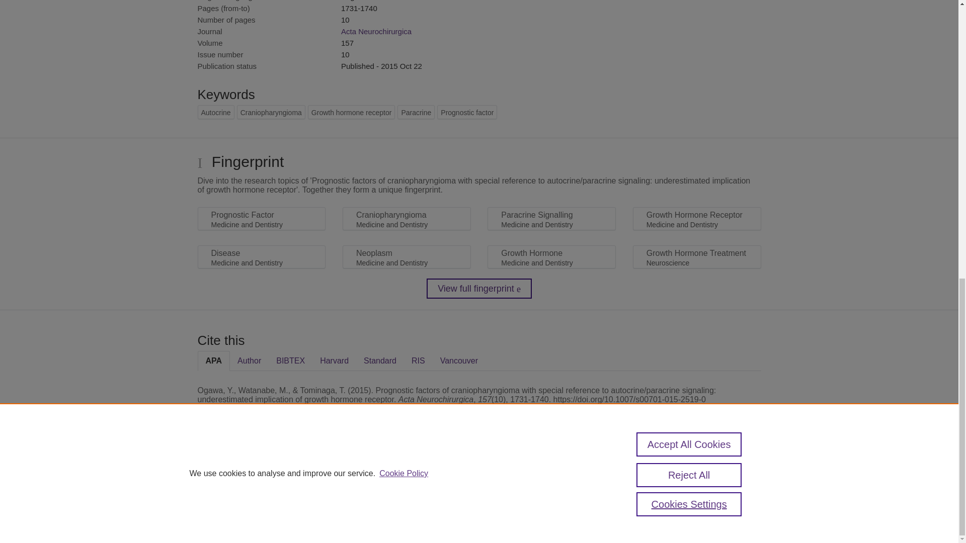 The width and height of the screenshot is (966, 543). I want to click on Acta Neurochirurgica, so click(376, 31).